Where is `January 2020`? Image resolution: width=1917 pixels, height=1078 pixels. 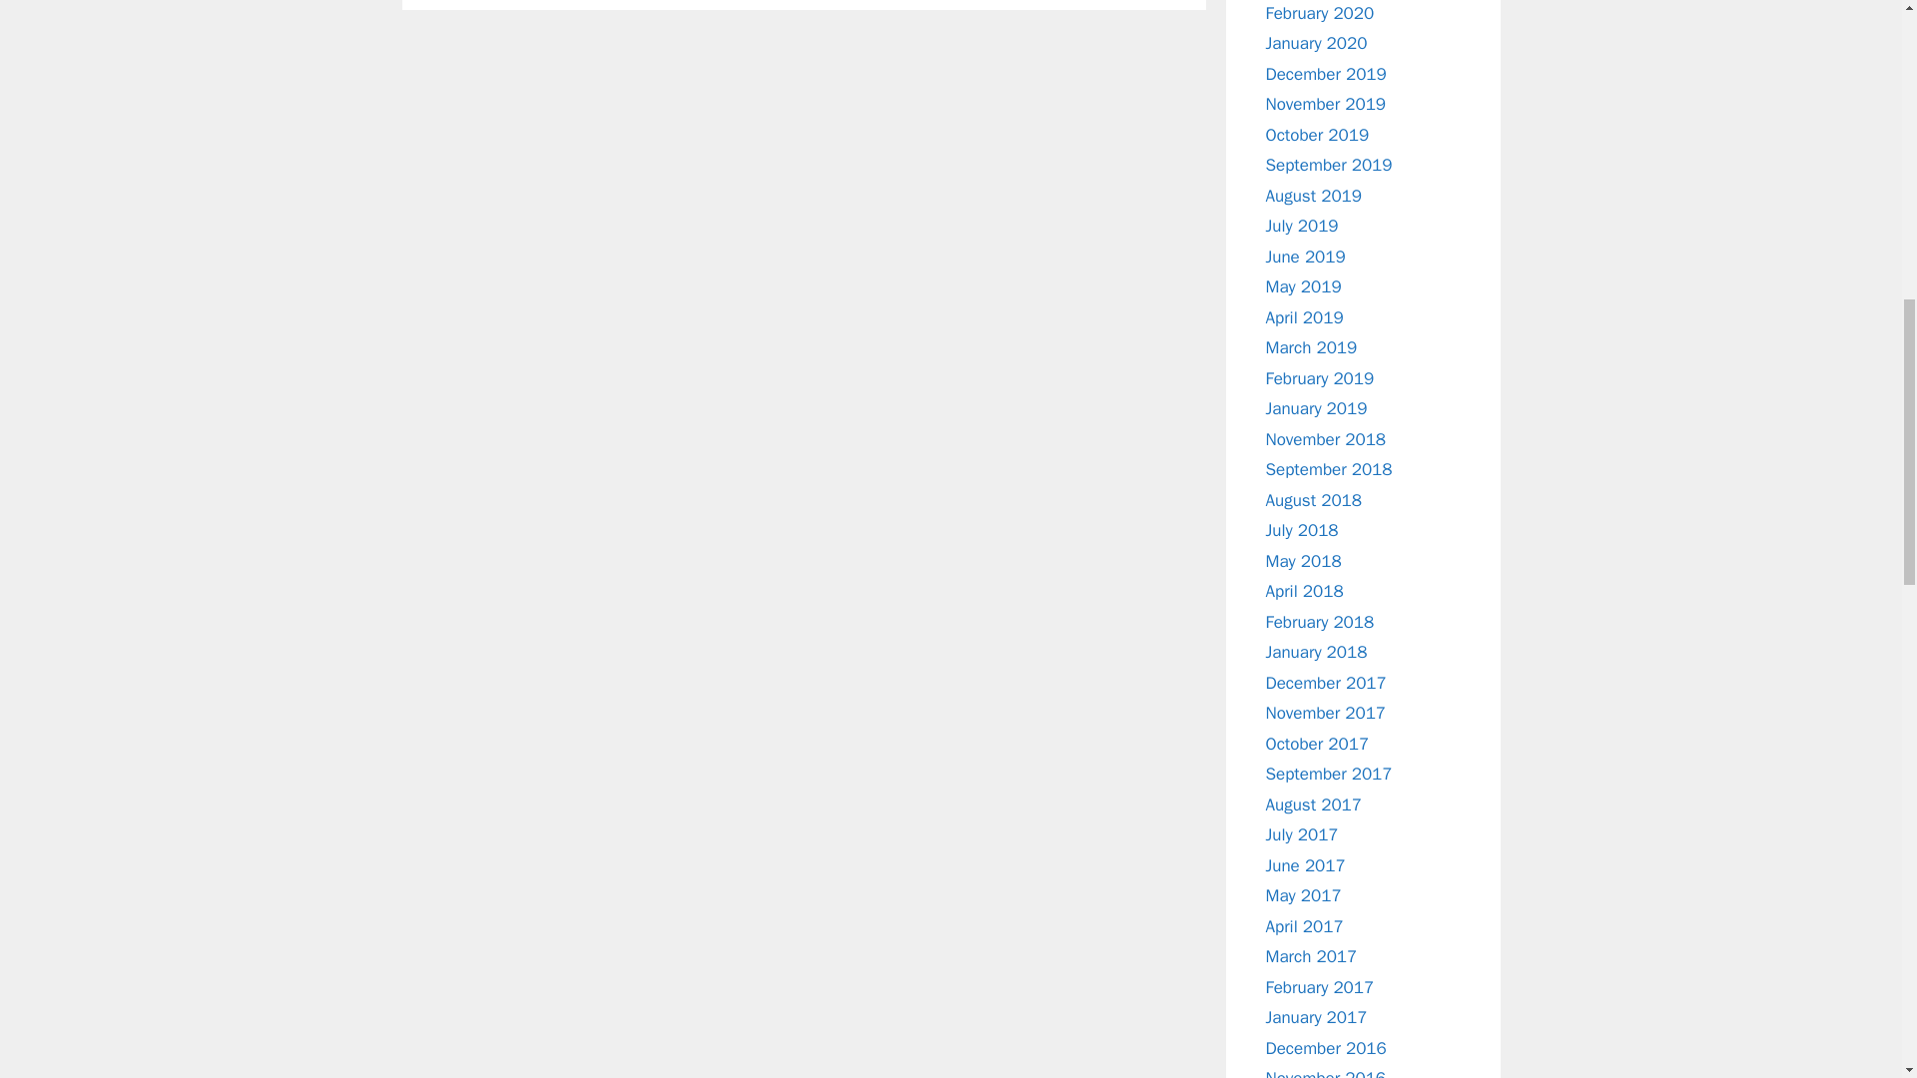 January 2020 is located at coordinates (1316, 44).